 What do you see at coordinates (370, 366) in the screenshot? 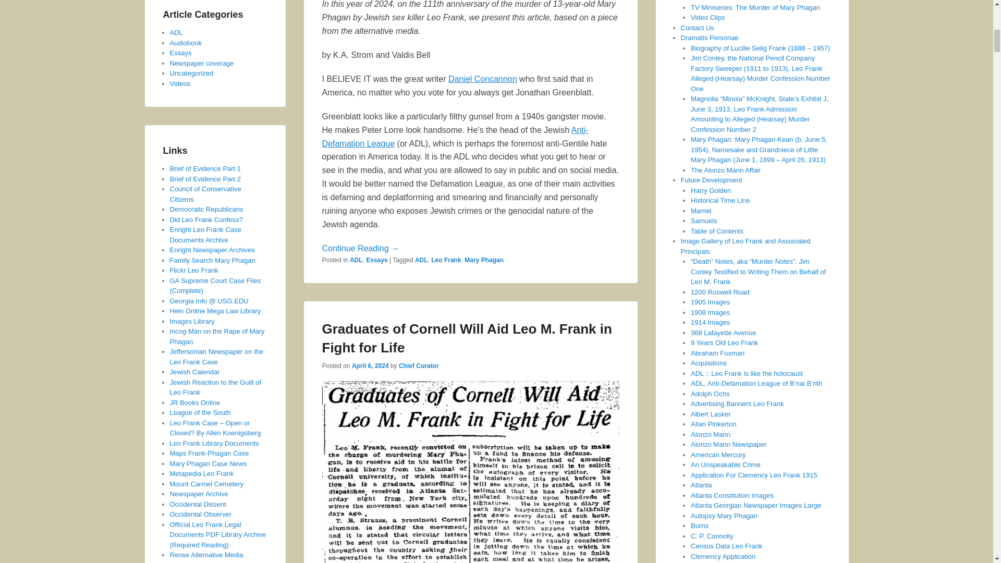
I see `11:46 PM` at bounding box center [370, 366].